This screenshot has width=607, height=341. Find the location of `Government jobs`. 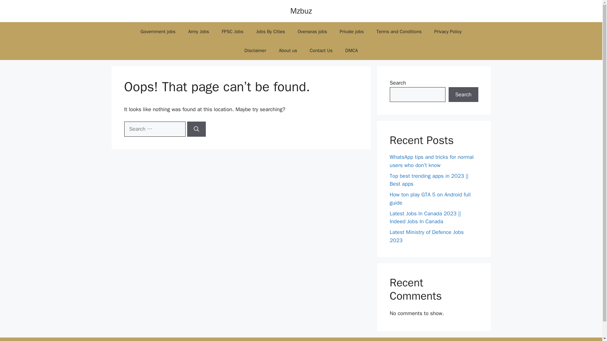

Government jobs is located at coordinates (158, 32).